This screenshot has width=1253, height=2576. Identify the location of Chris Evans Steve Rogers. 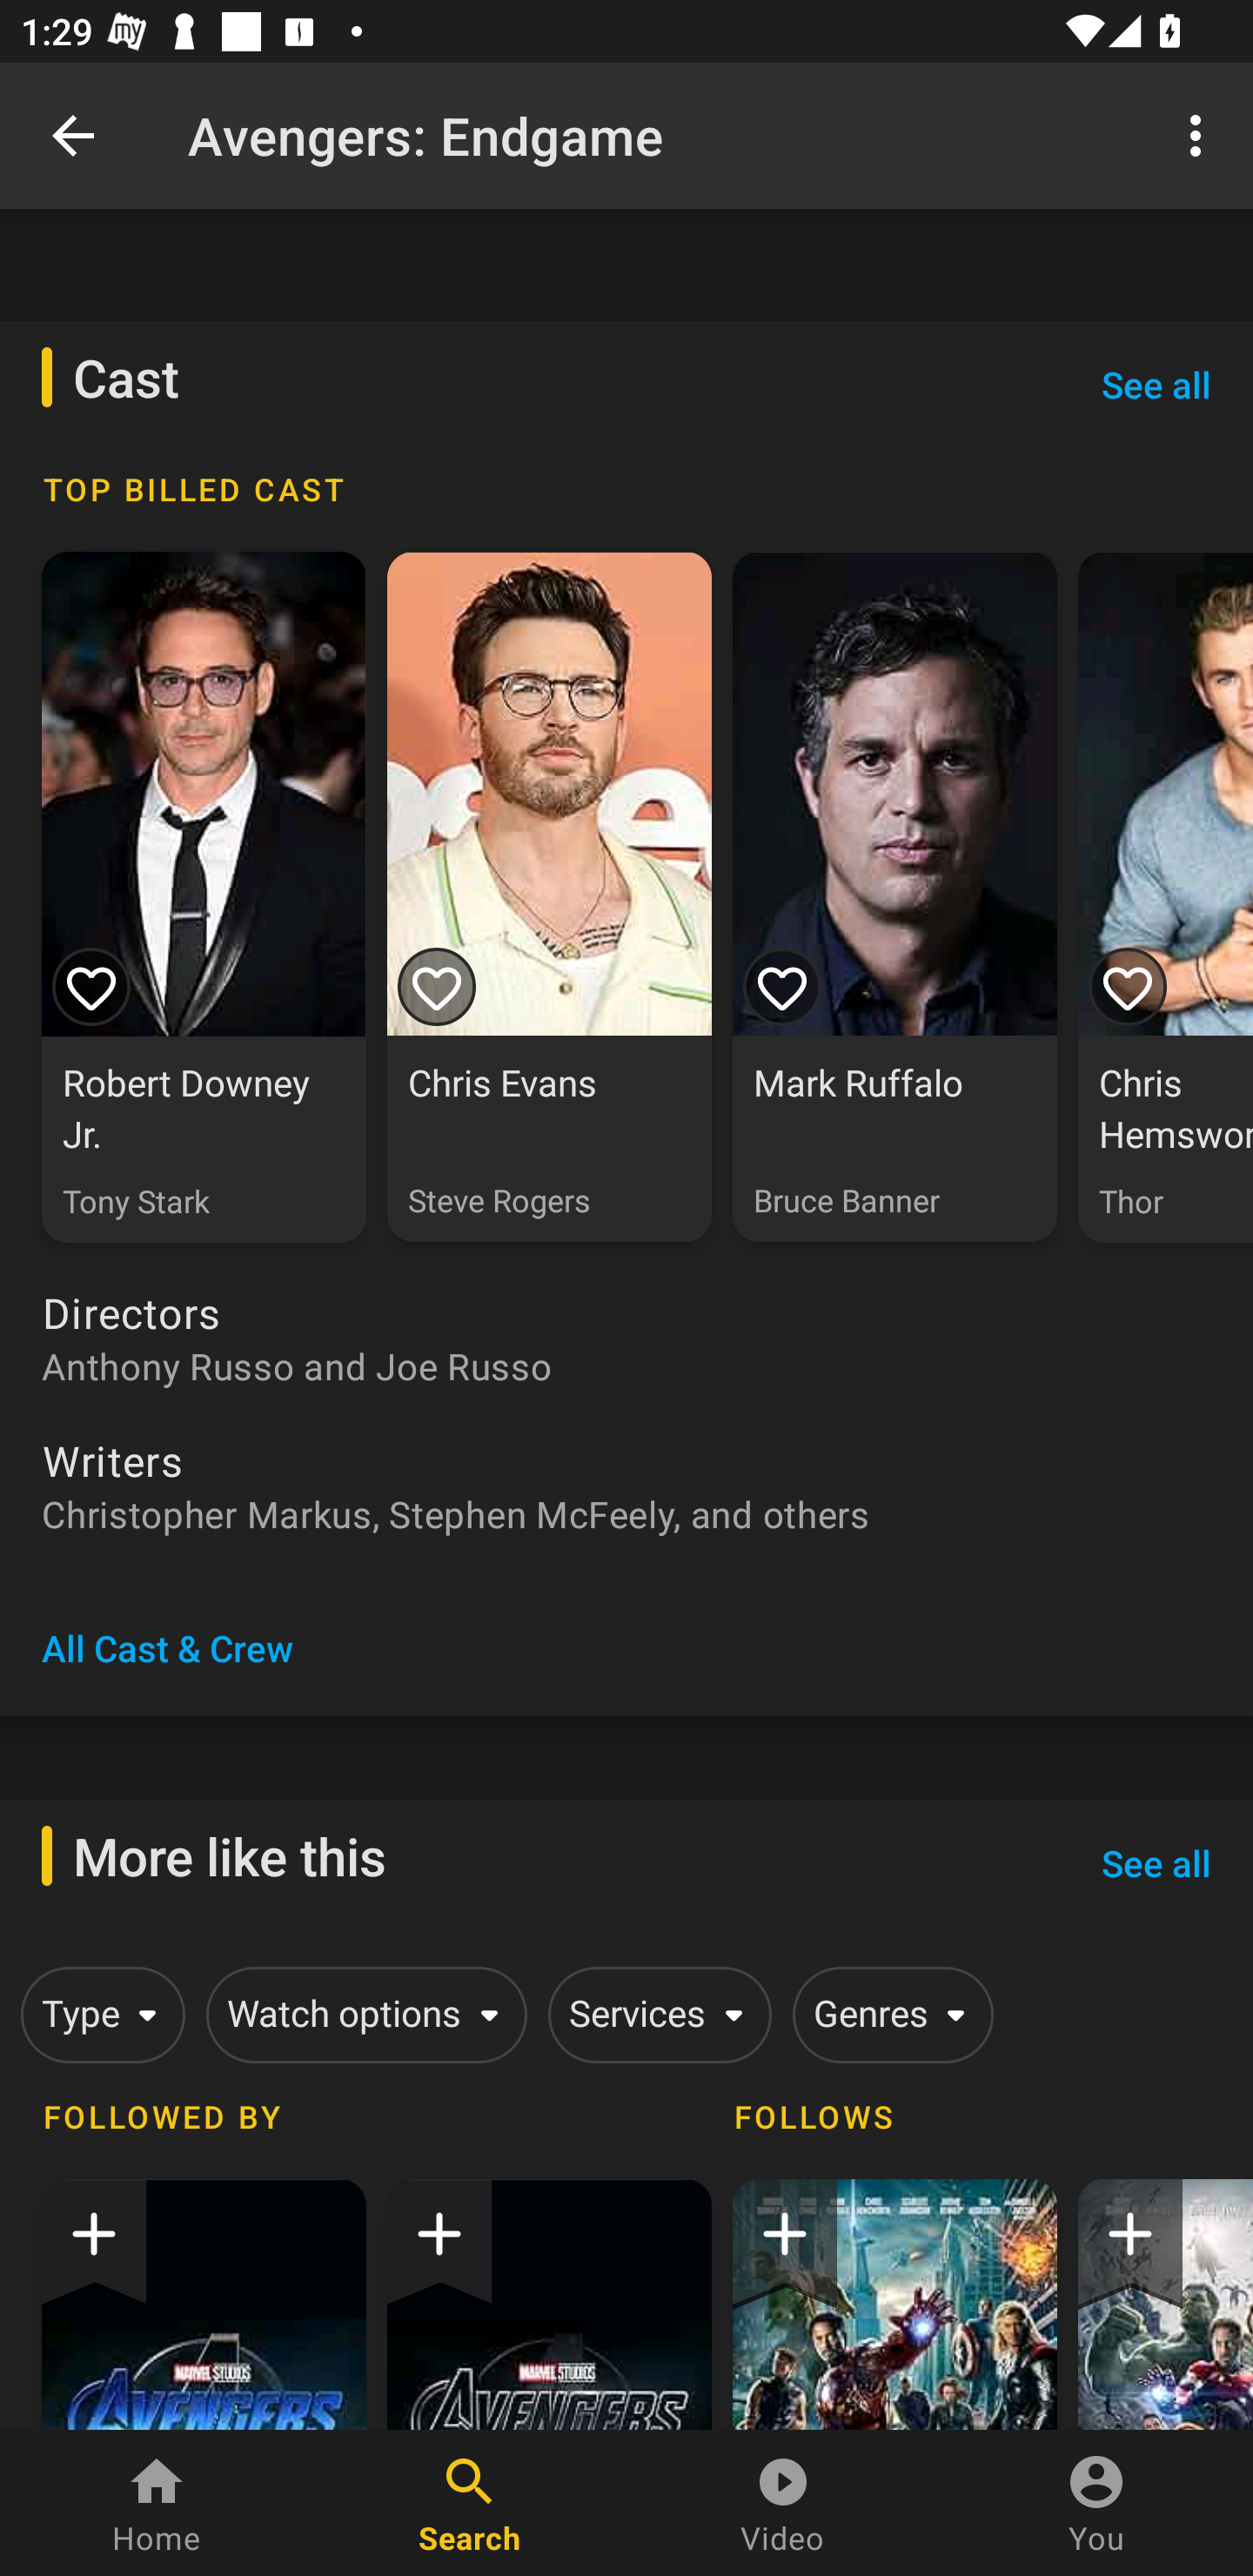
(548, 896).